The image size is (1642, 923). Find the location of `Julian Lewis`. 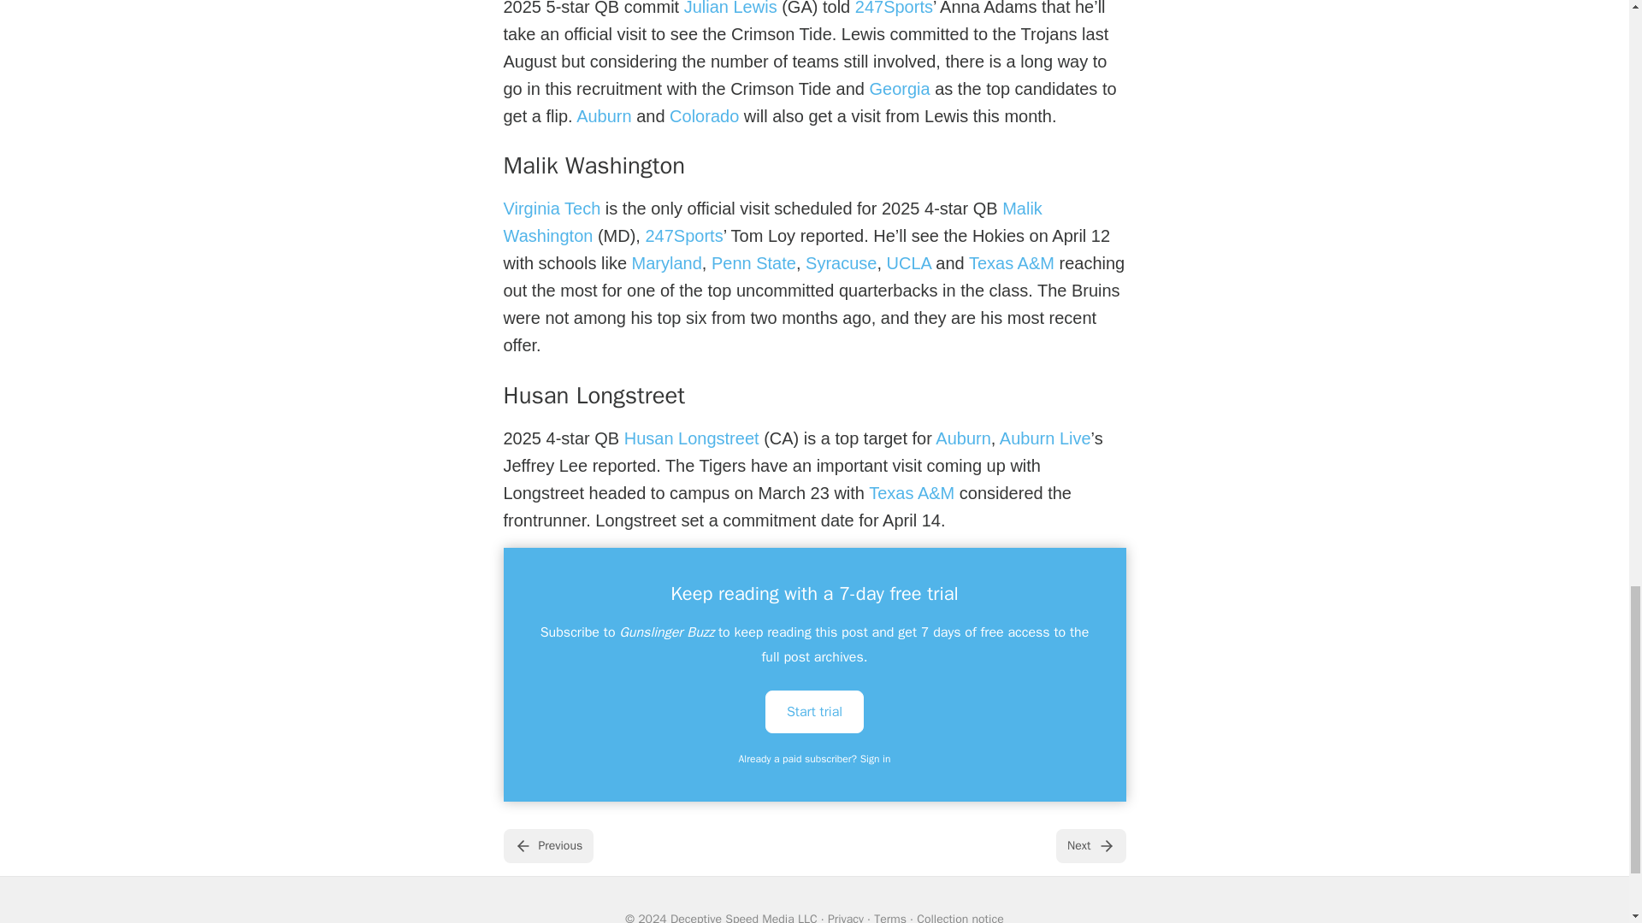

Julian Lewis is located at coordinates (730, 9).